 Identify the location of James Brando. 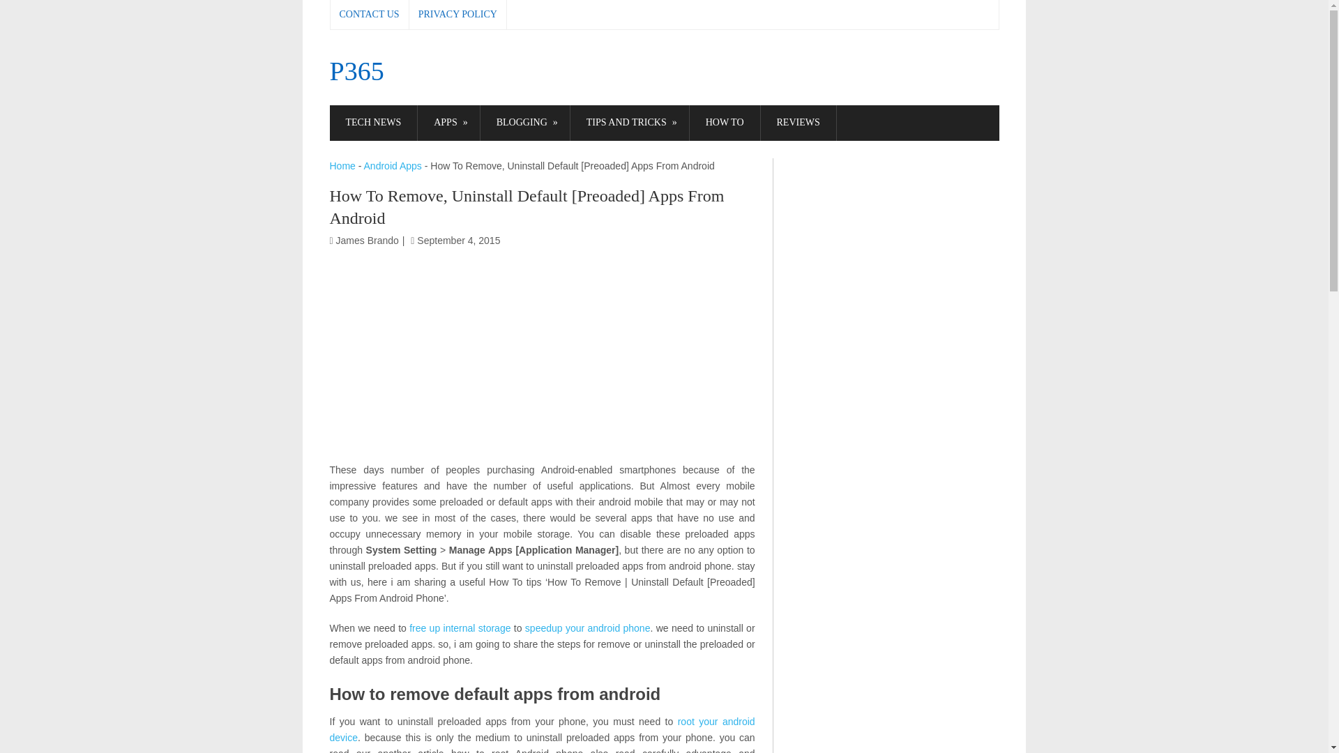
(367, 240).